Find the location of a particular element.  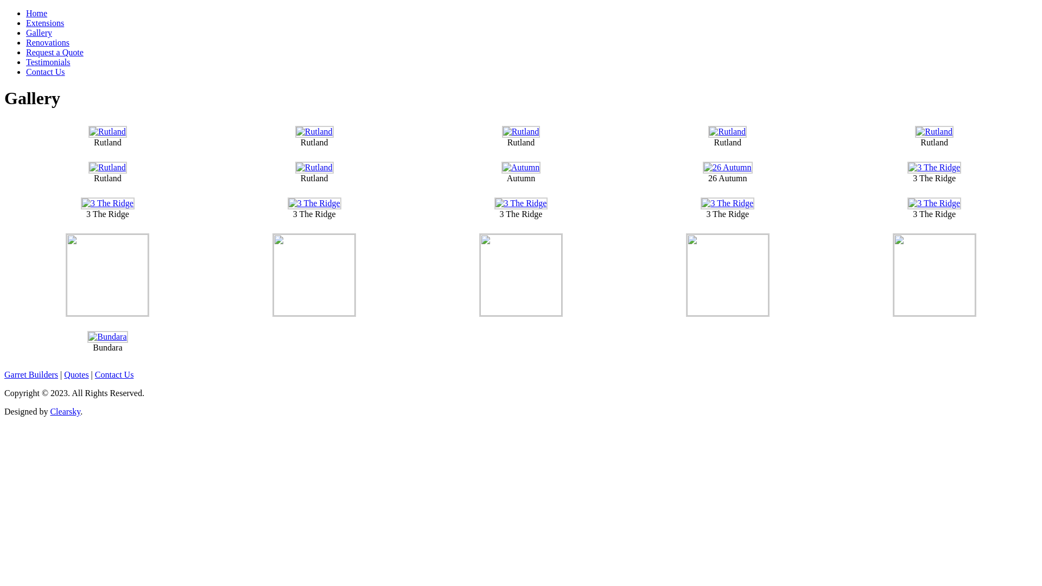

Extensions is located at coordinates (45, 23).